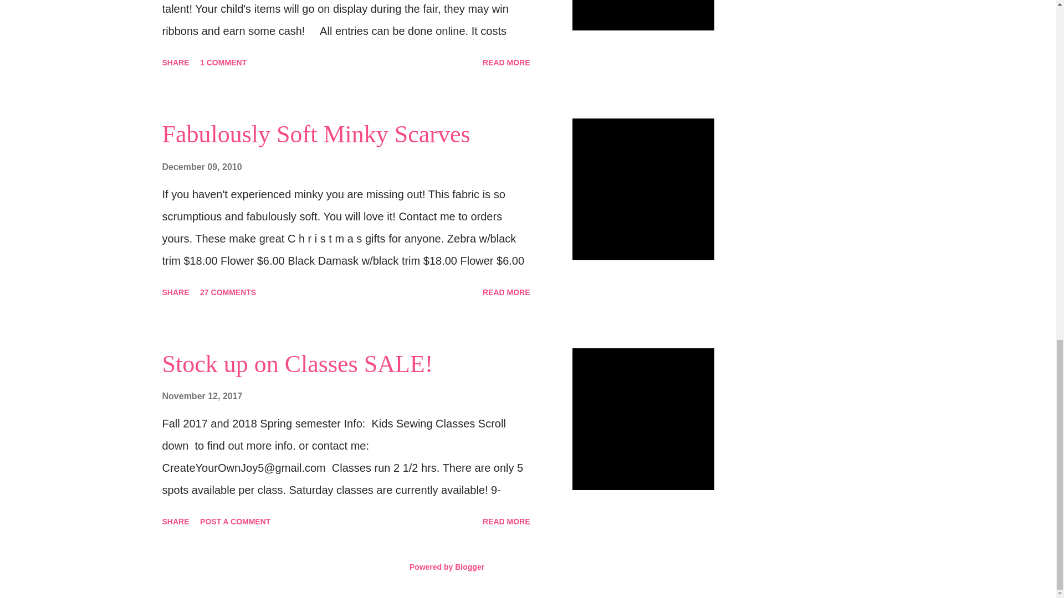  Describe the element at coordinates (175, 521) in the screenshot. I see `SHARE` at that location.